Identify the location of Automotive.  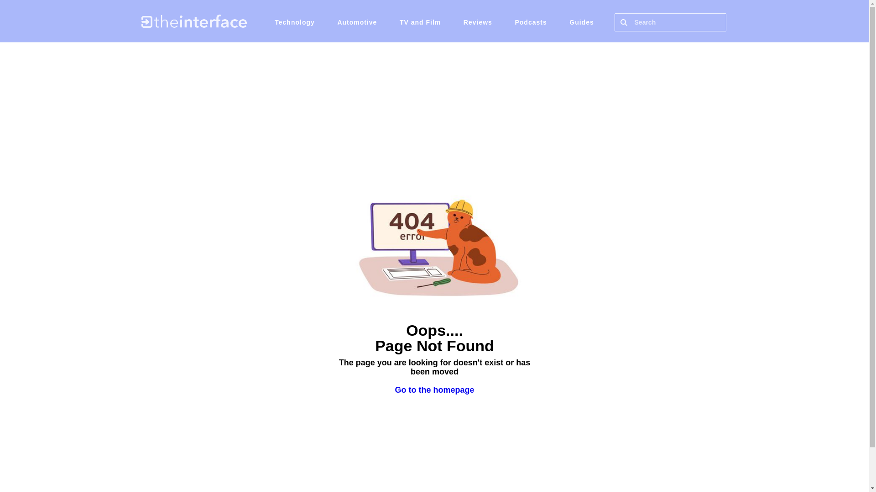
(357, 22).